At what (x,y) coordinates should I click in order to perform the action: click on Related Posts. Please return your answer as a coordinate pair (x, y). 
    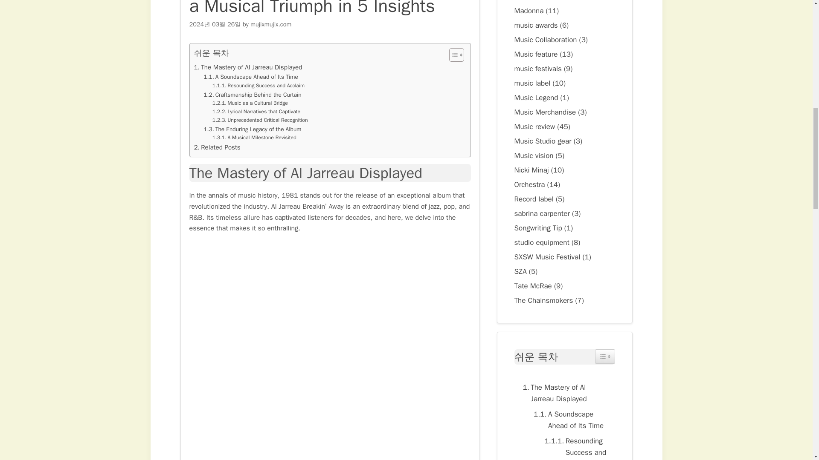
    Looking at the image, I should click on (217, 147).